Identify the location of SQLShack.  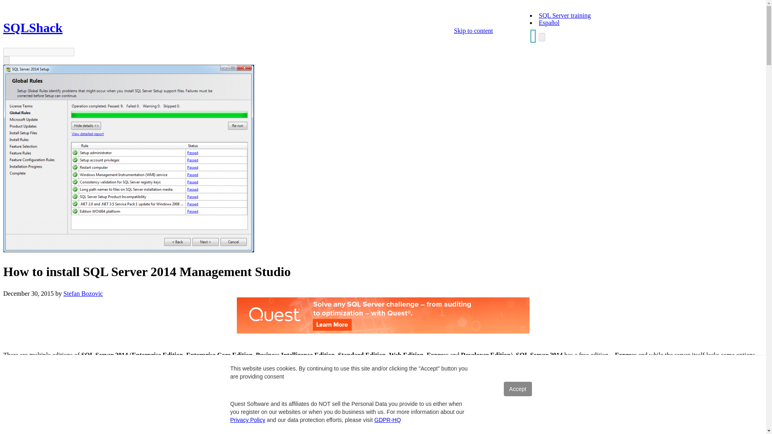
(33, 27).